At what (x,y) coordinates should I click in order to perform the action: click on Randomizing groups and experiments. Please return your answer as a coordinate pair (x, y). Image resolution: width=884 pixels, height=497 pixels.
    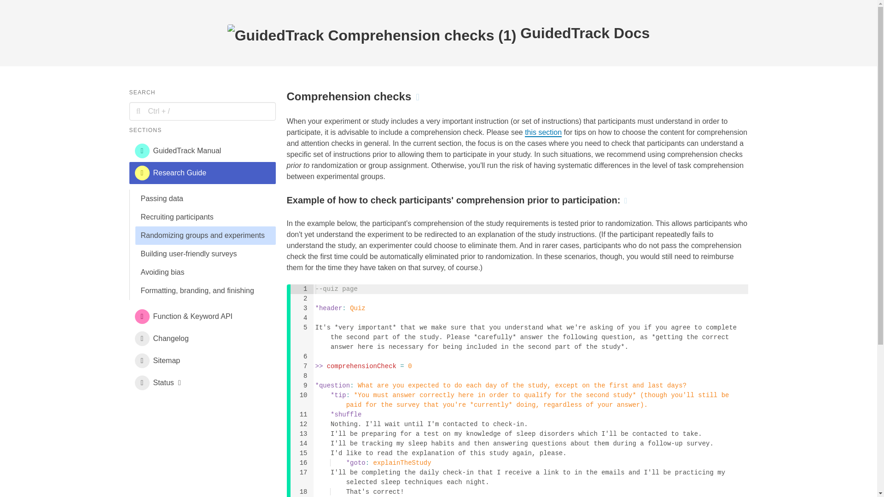
    Looking at the image, I should click on (205, 236).